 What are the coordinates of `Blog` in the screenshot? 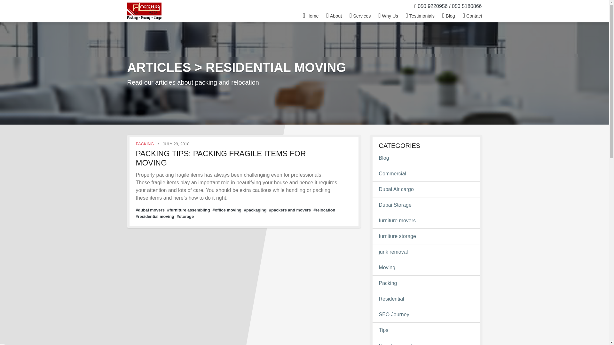 It's located at (448, 15).